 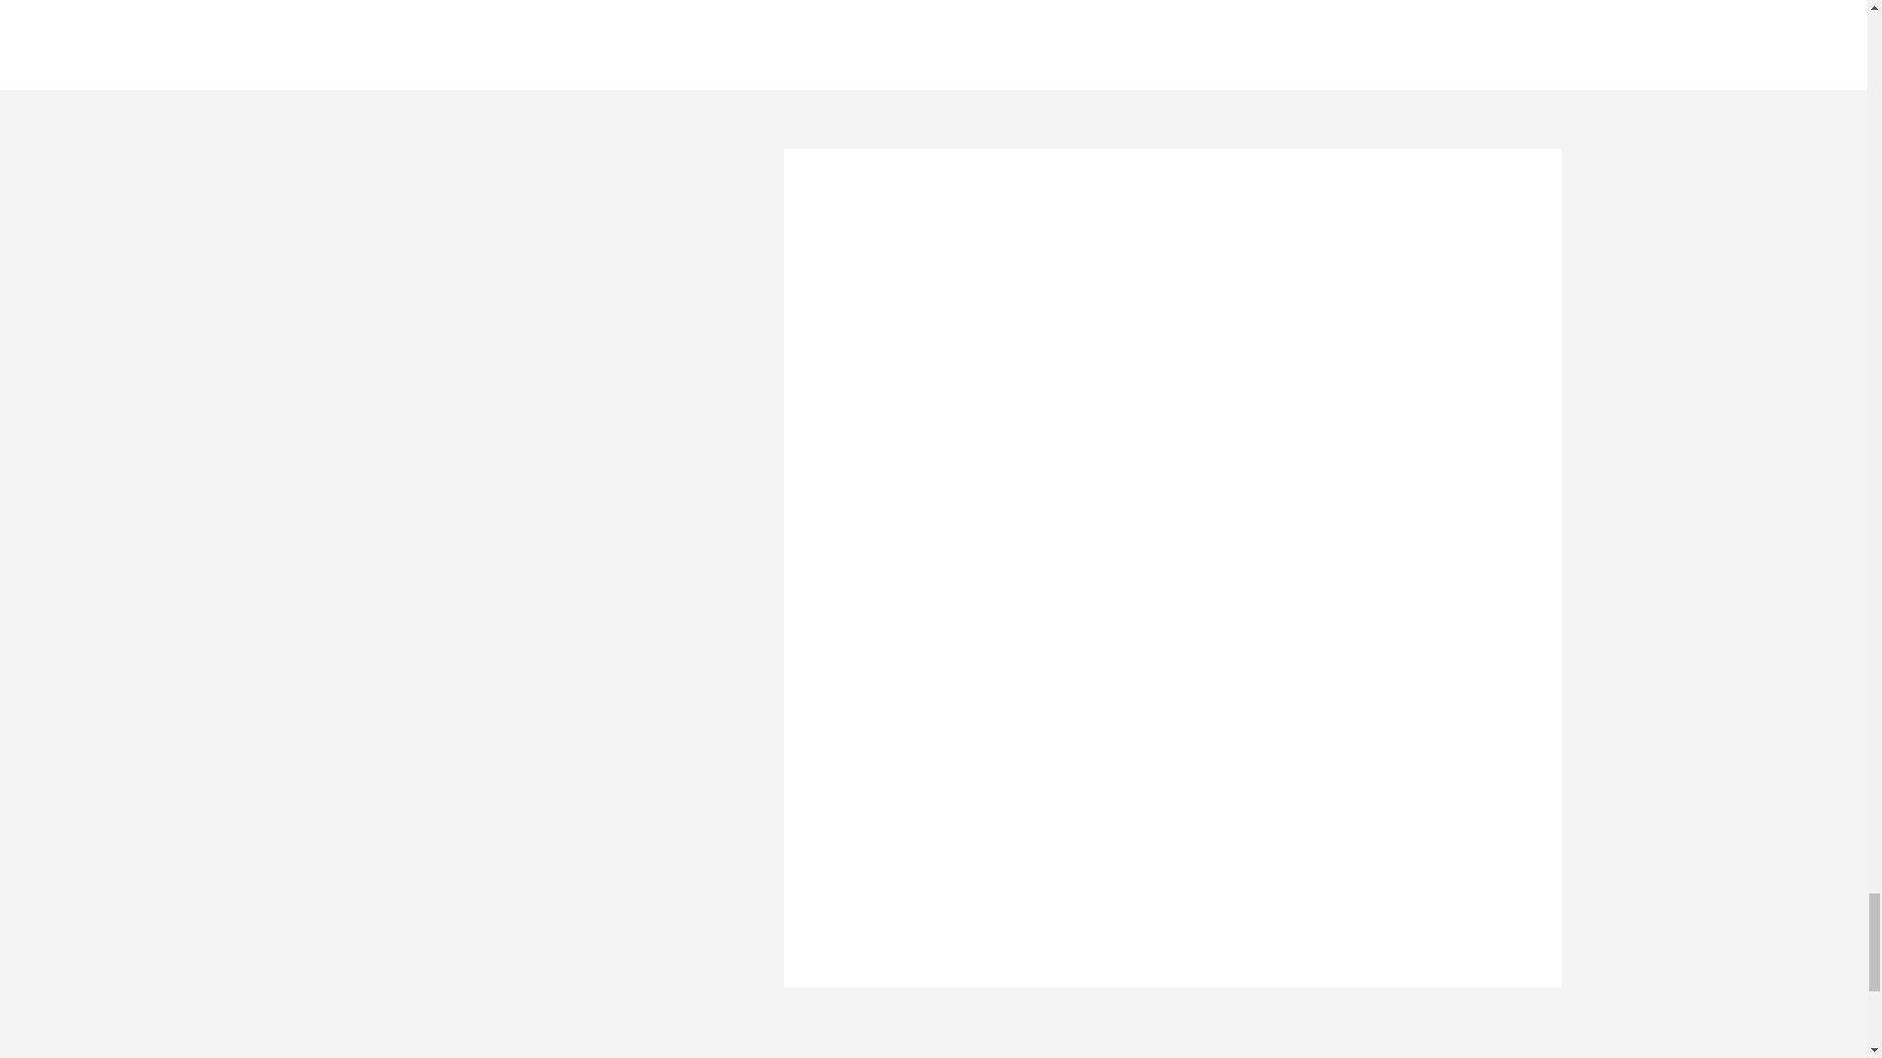 I want to click on Schedule a Consultation, so click(x=992, y=878).